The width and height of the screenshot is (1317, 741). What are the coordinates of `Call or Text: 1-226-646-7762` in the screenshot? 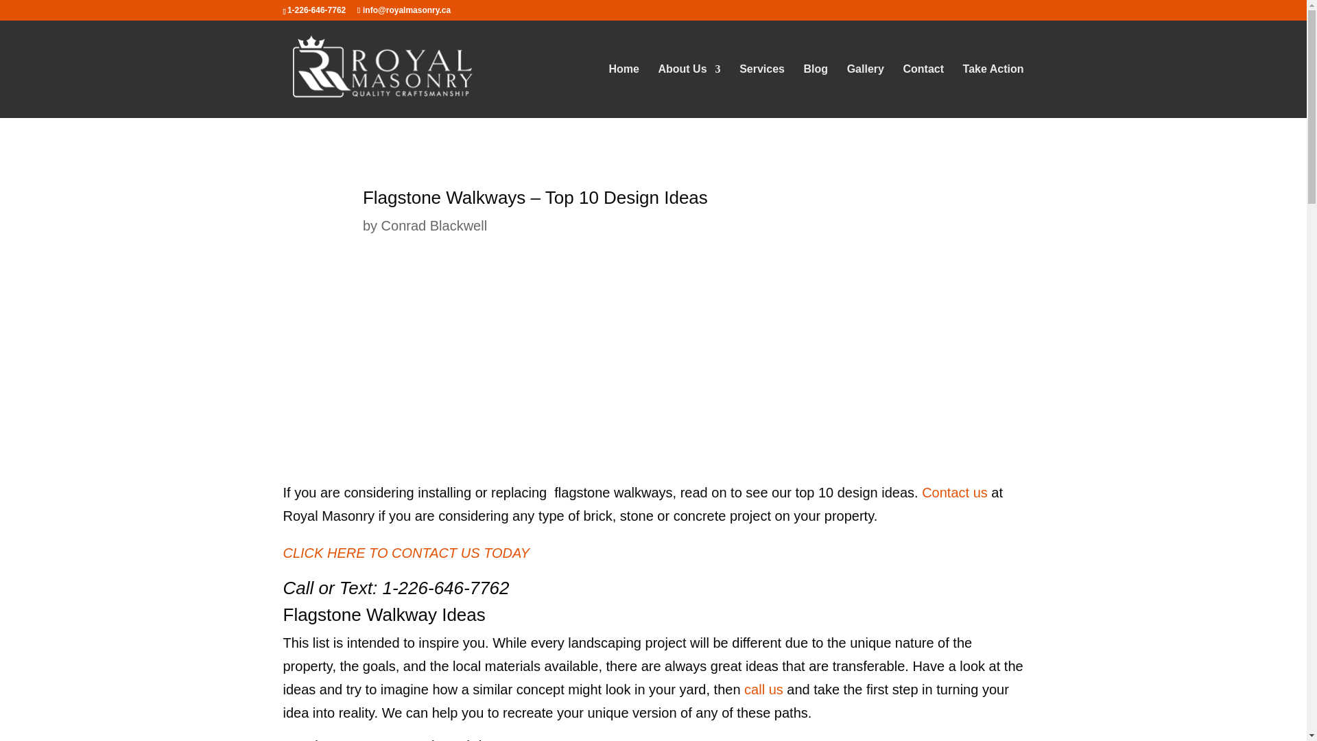 It's located at (395, 587).